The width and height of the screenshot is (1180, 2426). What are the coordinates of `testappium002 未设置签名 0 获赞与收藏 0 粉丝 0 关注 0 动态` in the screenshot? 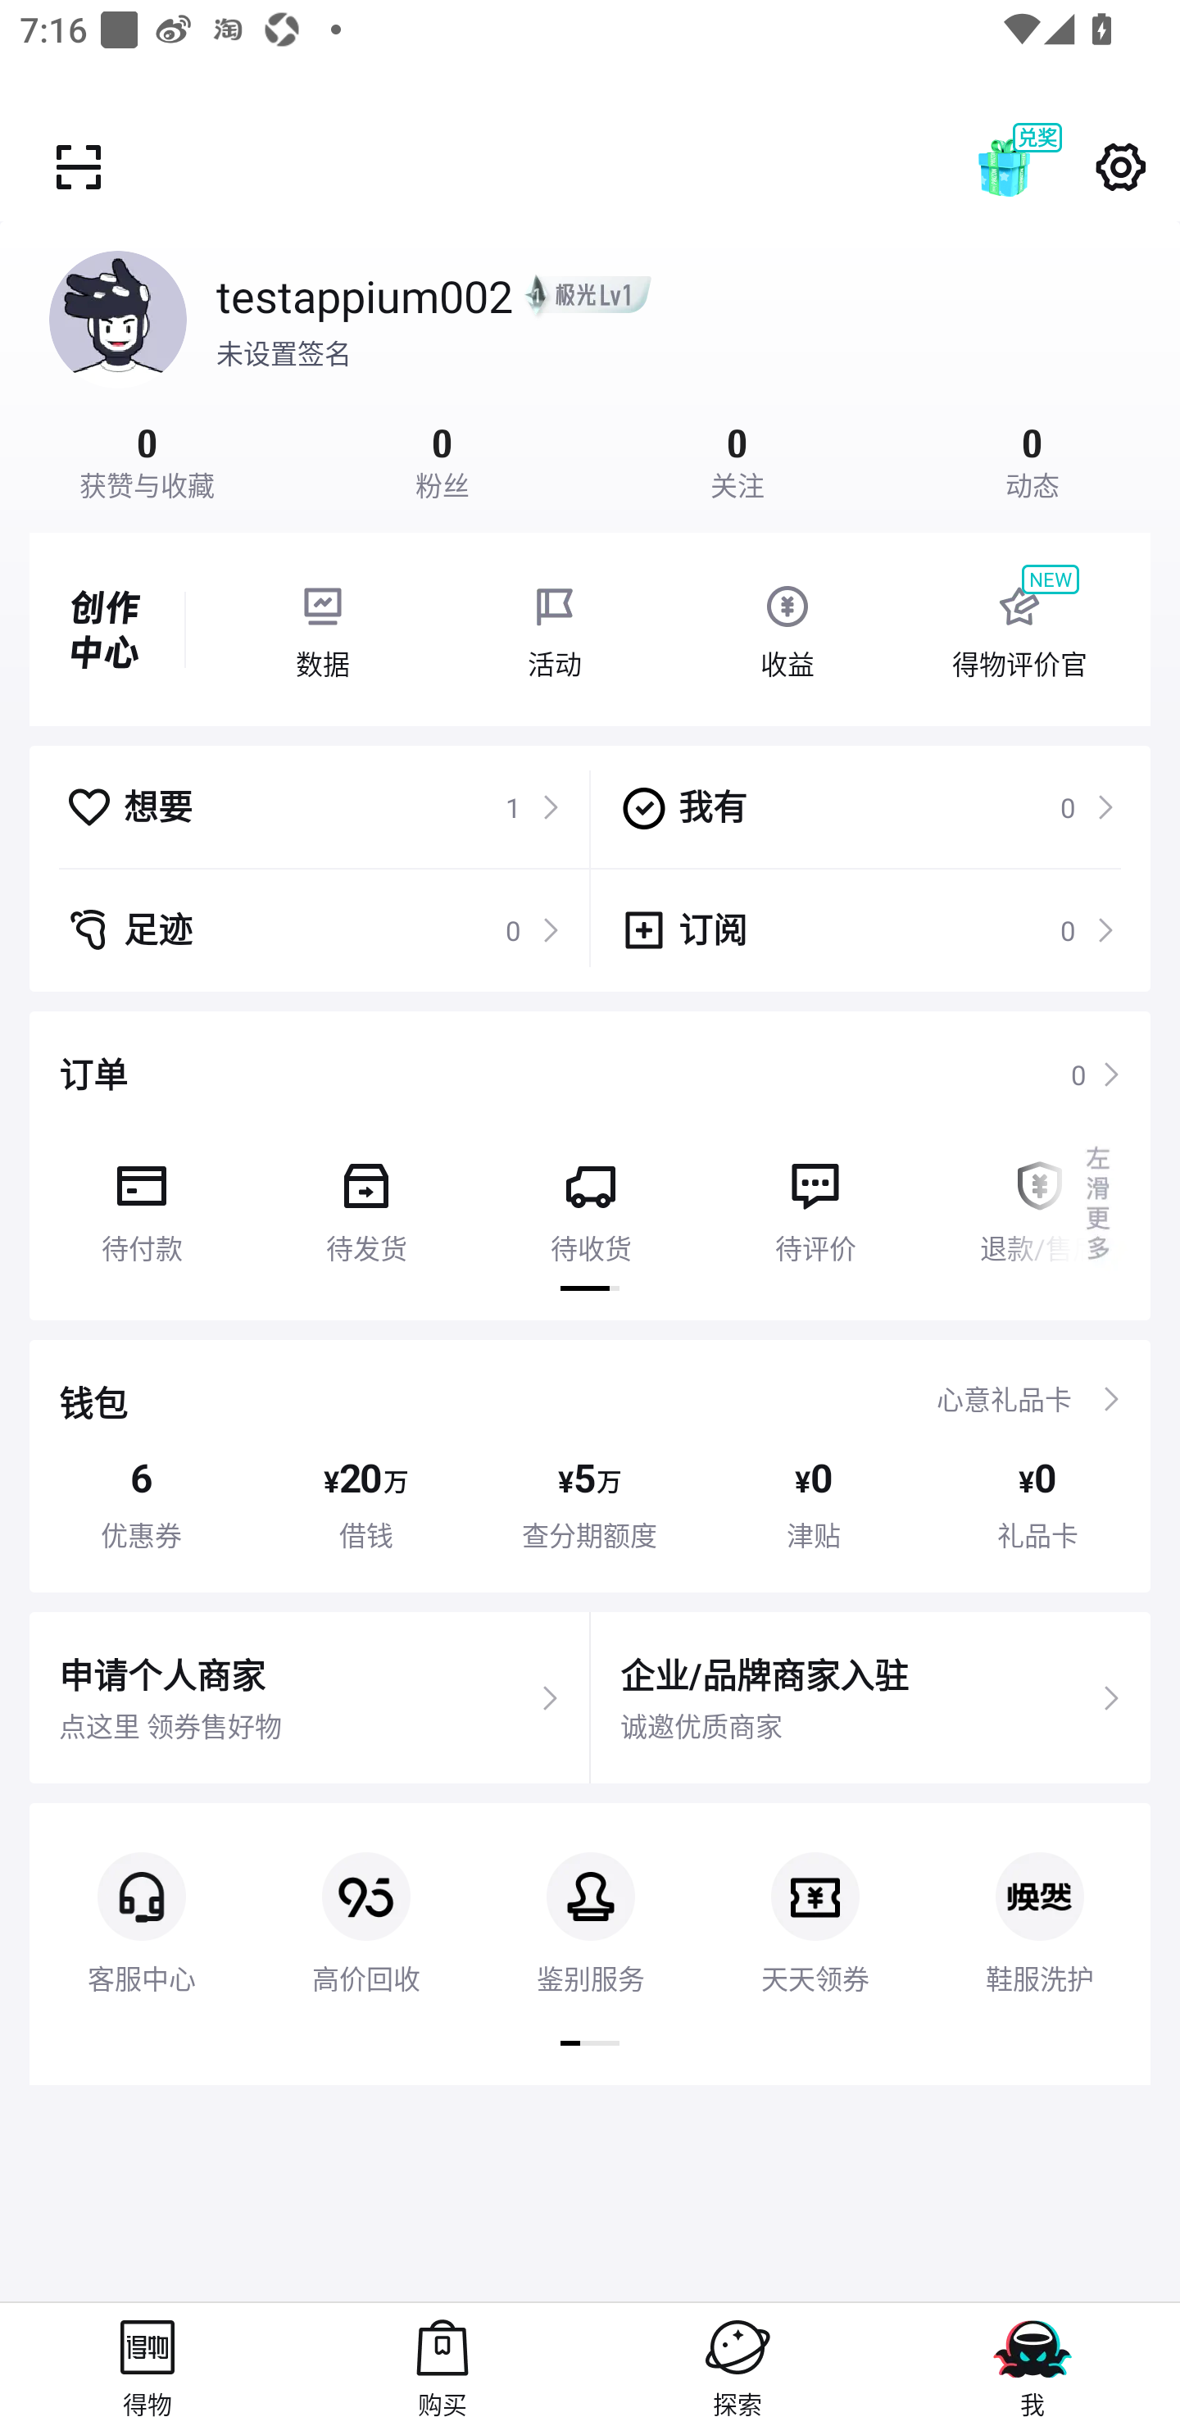 It's located at (590, 361).